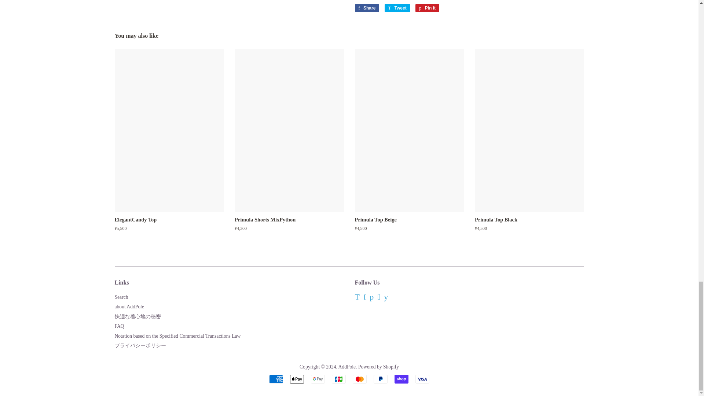  What do you see at coordinates (401, 379) in the screenshot?
I see `Shop Pay` at bounding box center [401, 379].